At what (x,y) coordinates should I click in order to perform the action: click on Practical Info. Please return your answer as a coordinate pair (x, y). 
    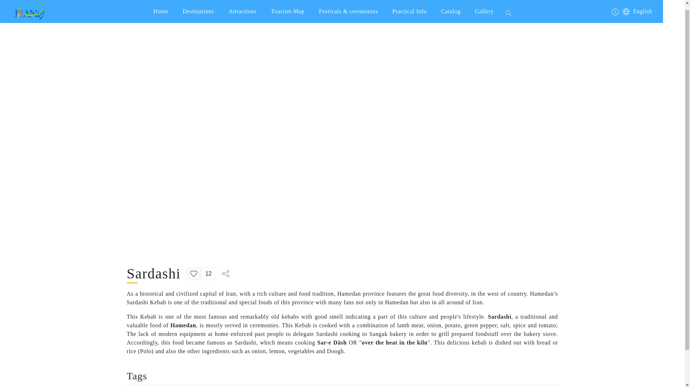
    Looking at the image, I should click on (409, 9).